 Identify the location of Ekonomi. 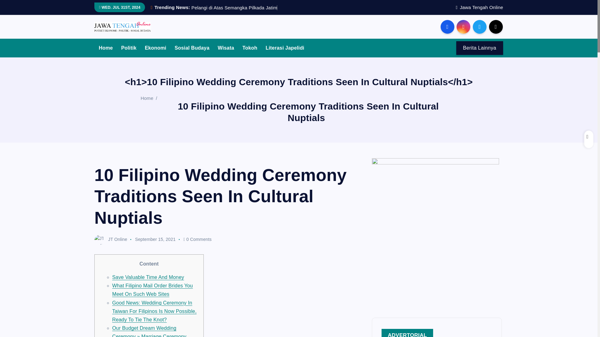
(155, 48).